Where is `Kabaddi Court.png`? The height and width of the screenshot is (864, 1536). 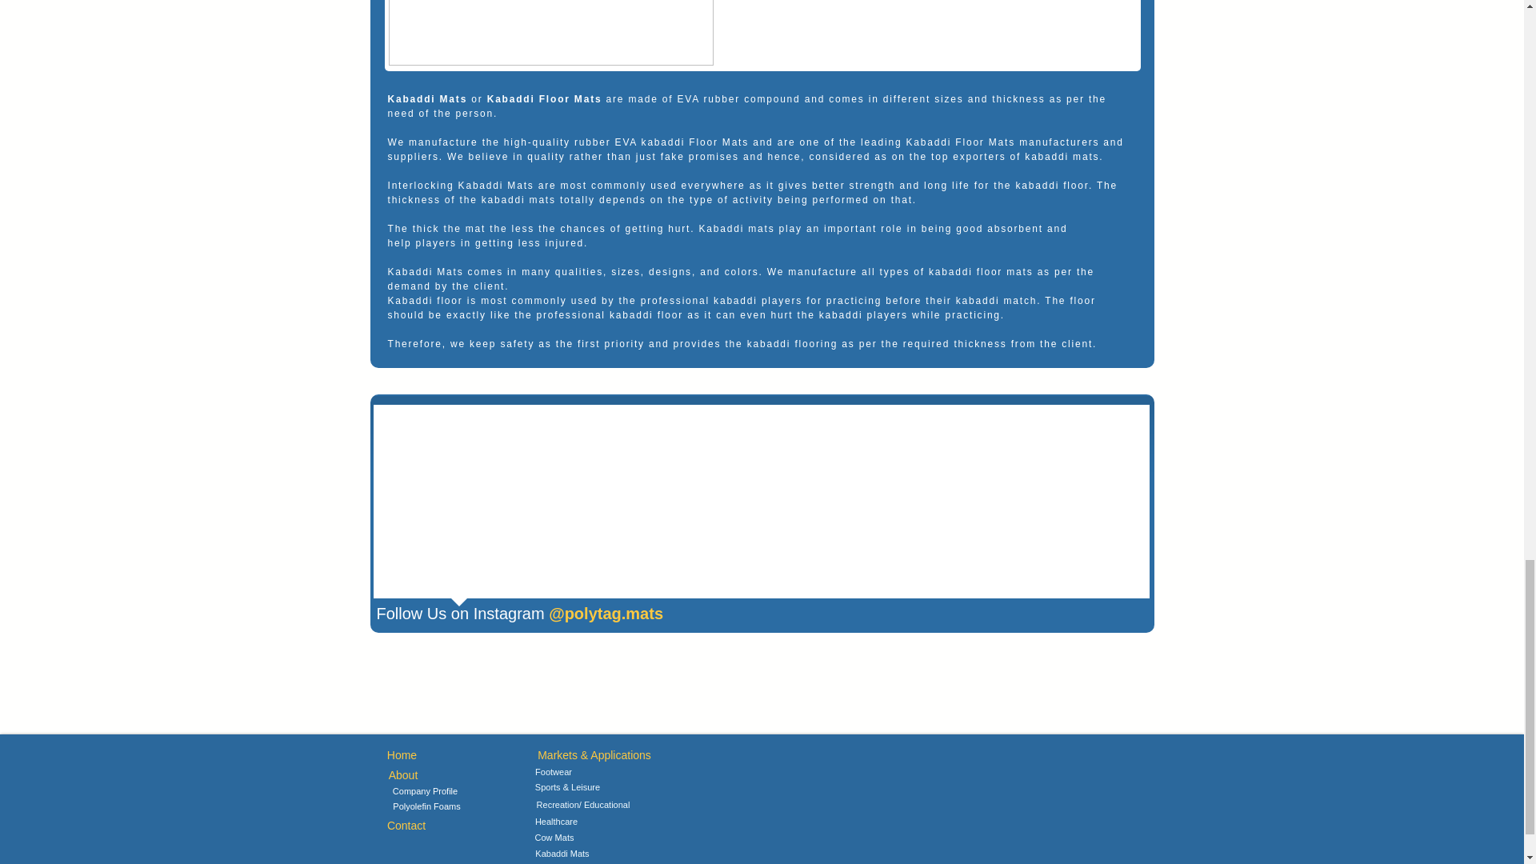
Kabaddi Court.png is located at coordinates (550, 33).